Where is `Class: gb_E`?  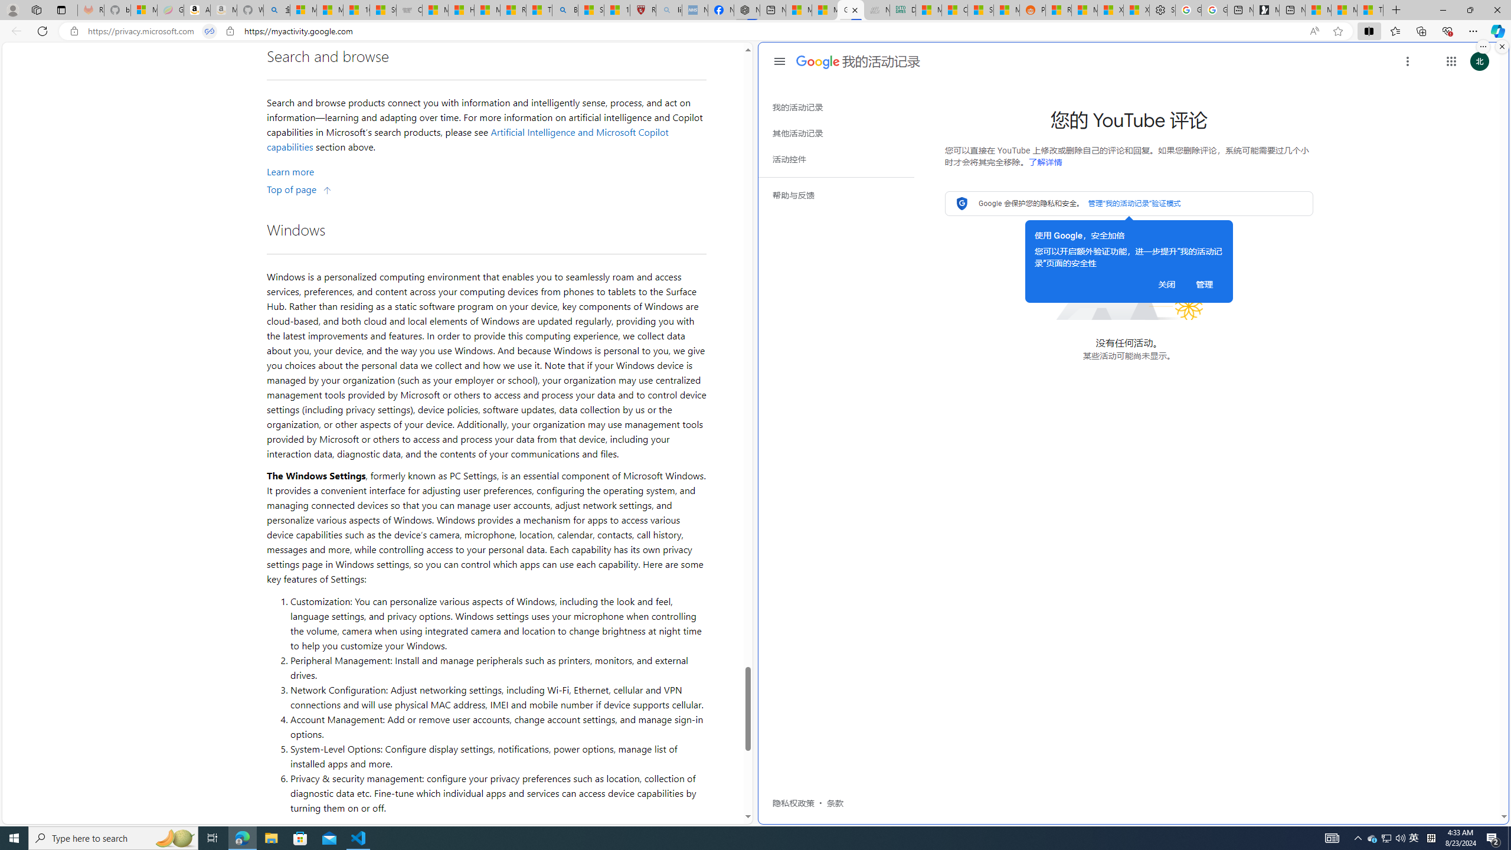
Class: gb_E is located at coordinates (1451, 61).